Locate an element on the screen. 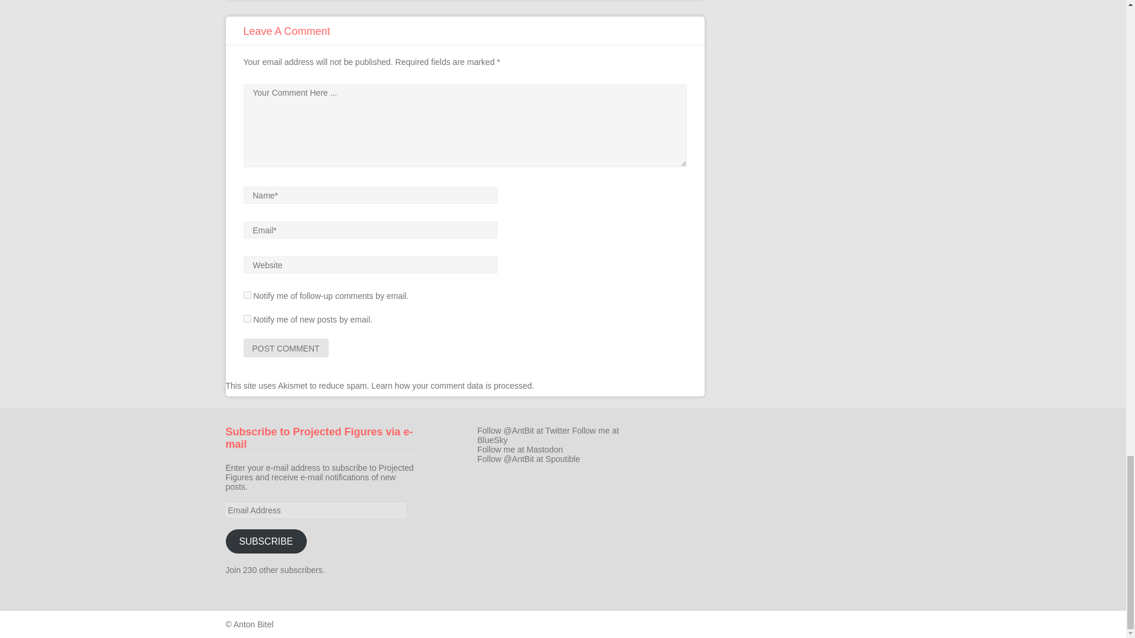 The height and width of the screenshot is (638, 1135). subscribe is located at coordinates (247, 295).